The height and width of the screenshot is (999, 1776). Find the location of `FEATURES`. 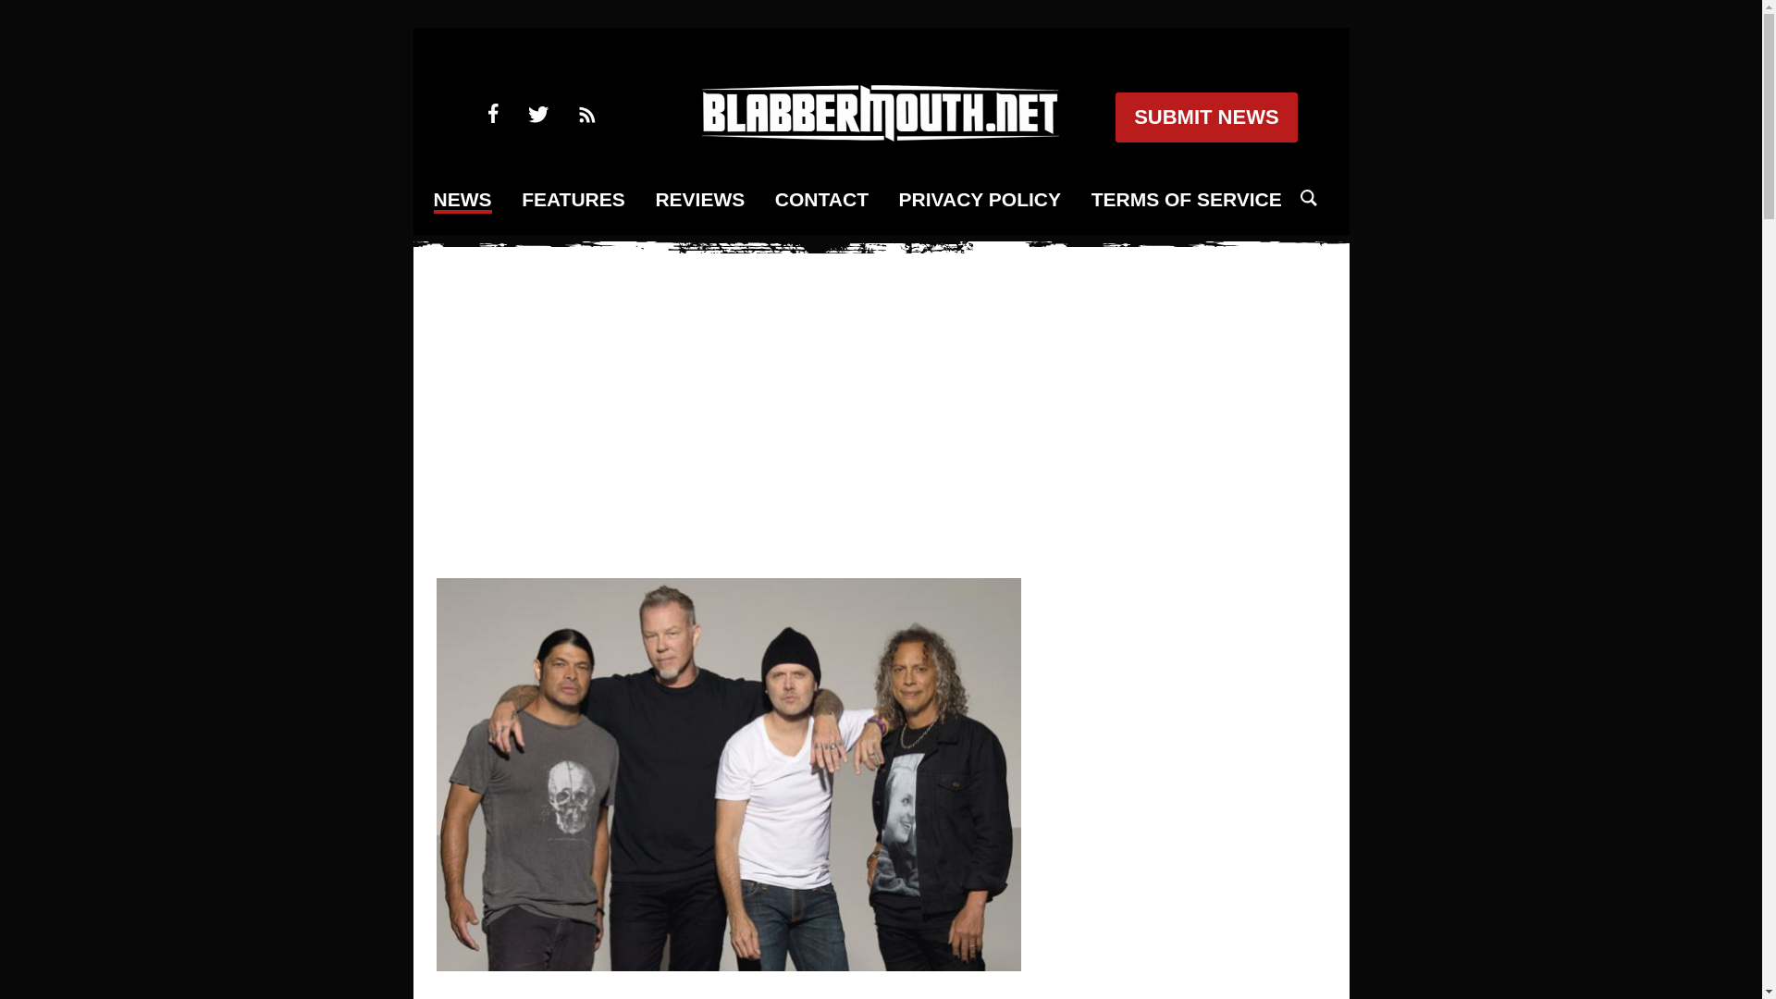

FEATURES is located at coordinates (573, 200).